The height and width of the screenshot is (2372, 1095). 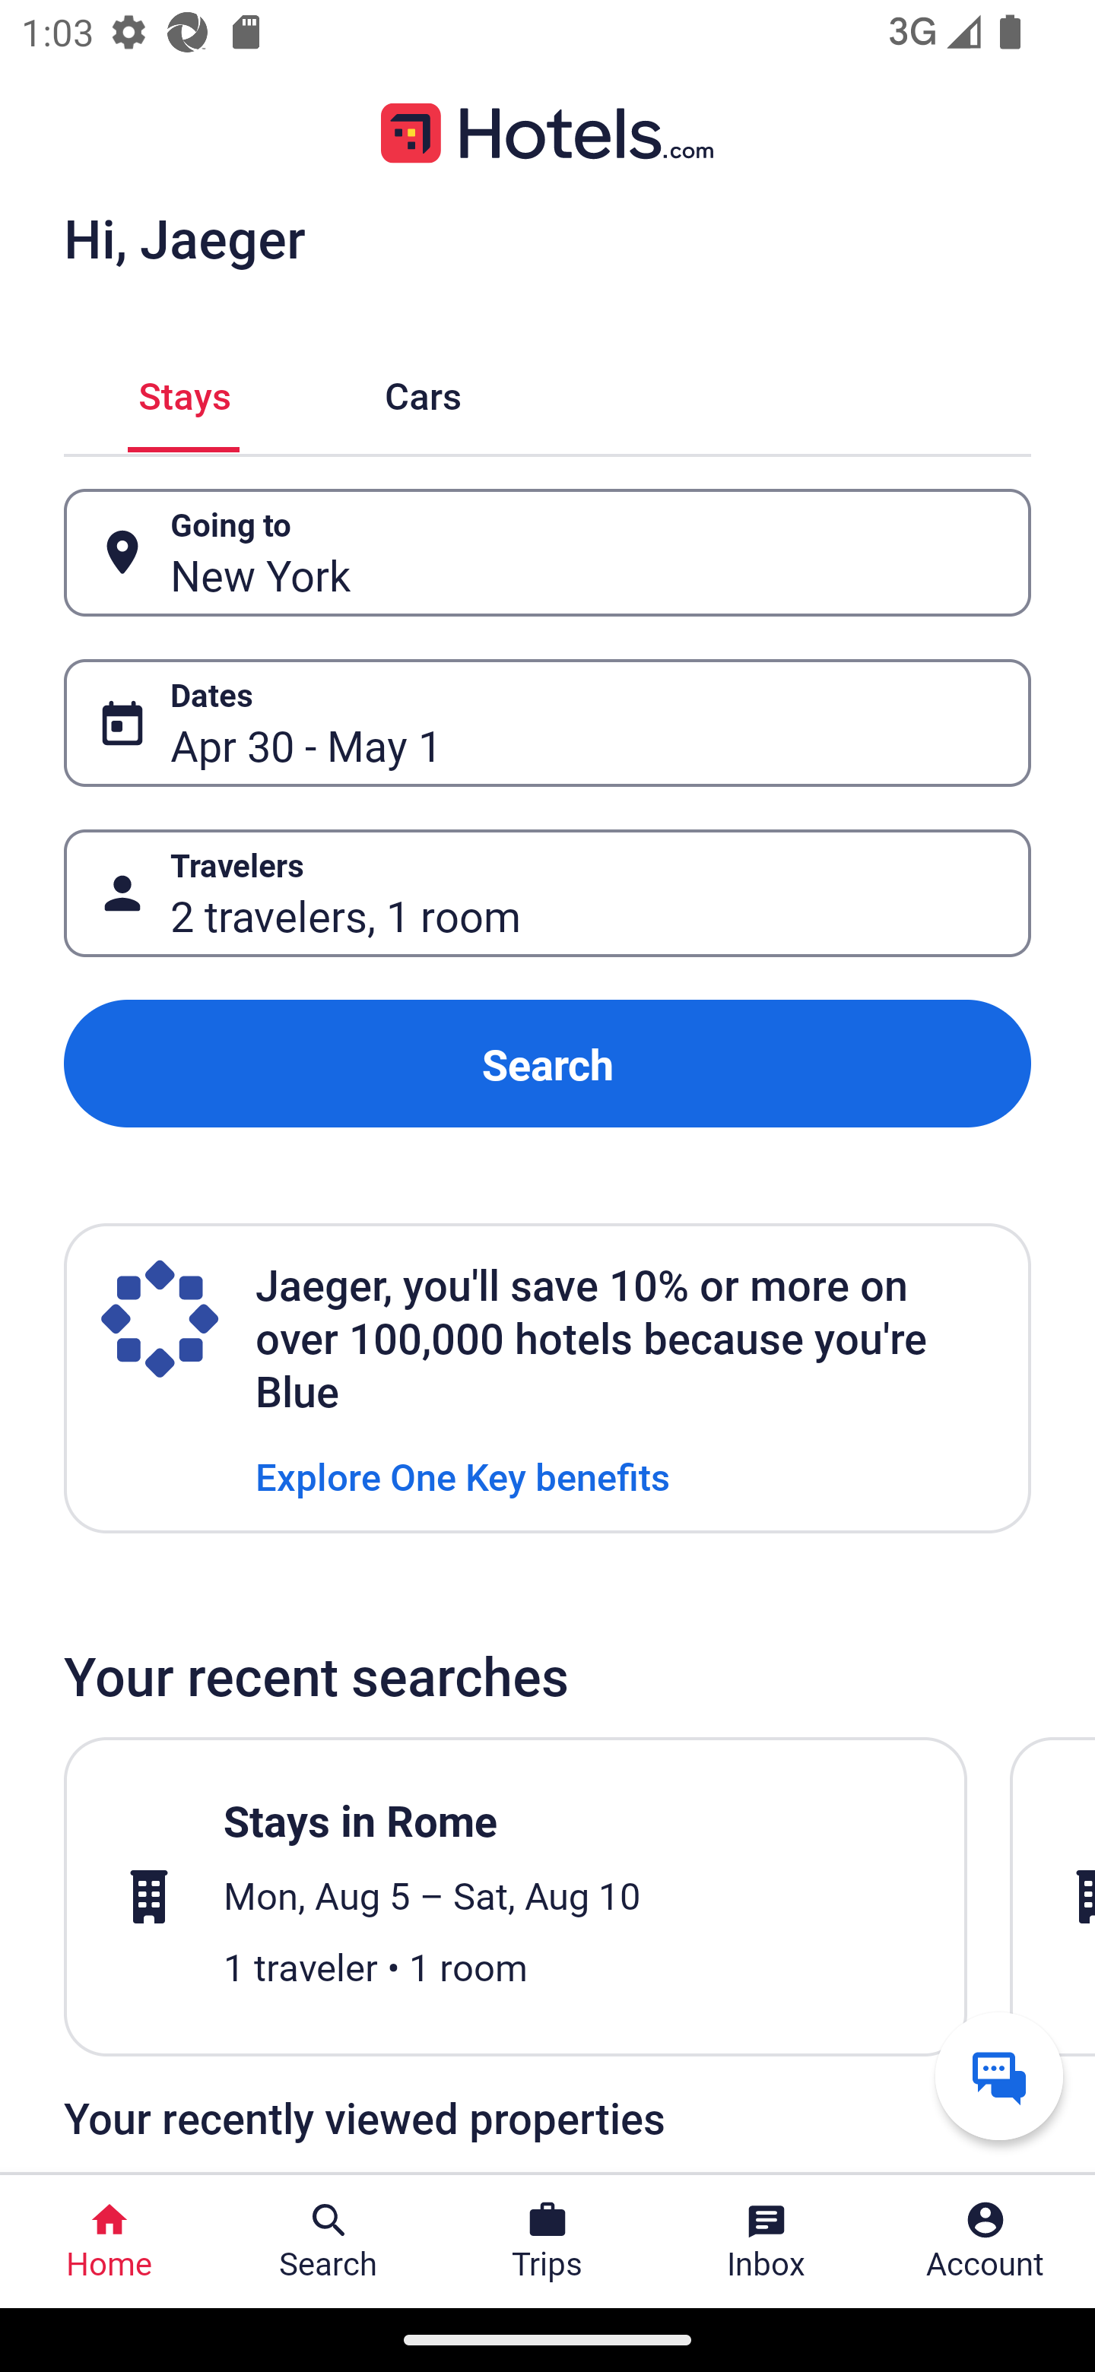 What do you see at coordinates (423, 392) in the screenshot?
I see `Cars` at bounding box center [423, 392].